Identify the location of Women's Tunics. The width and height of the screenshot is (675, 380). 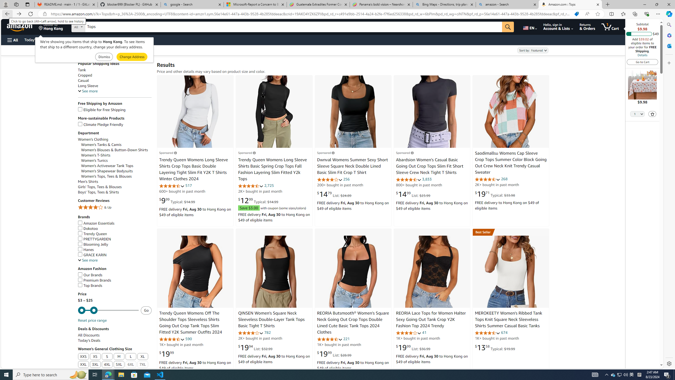
(94, 160).